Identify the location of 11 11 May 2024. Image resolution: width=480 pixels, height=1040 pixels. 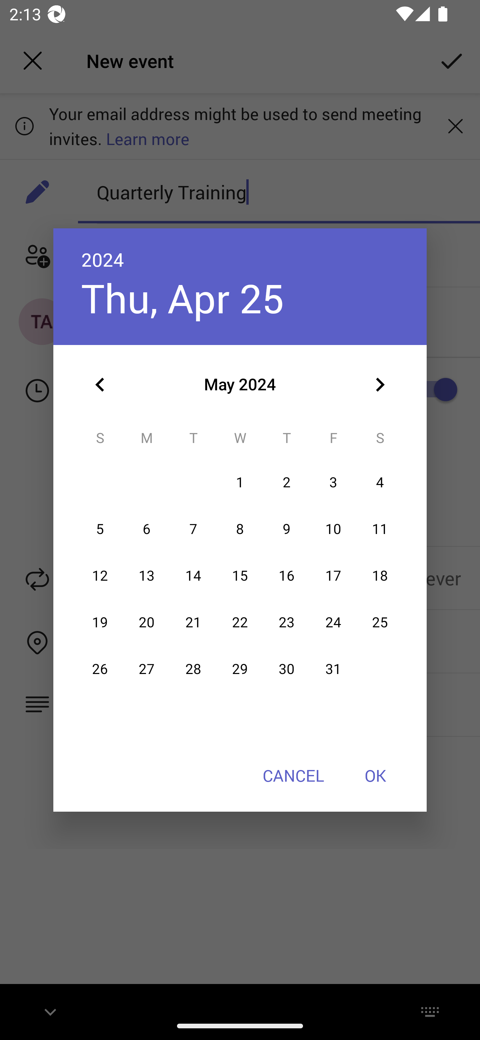
(380, 529).